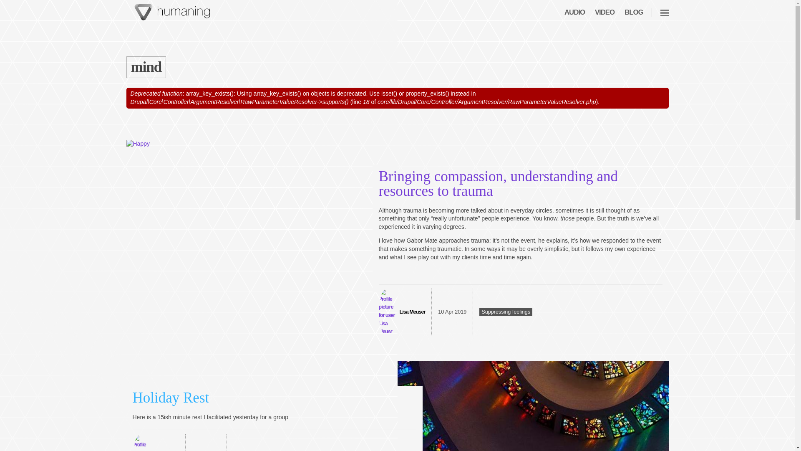 Image resolution: width=801 pixels, height=451 pixels. Describe the element at coordinates (664, 13) in the screenshot. I see `Menu` at that location.